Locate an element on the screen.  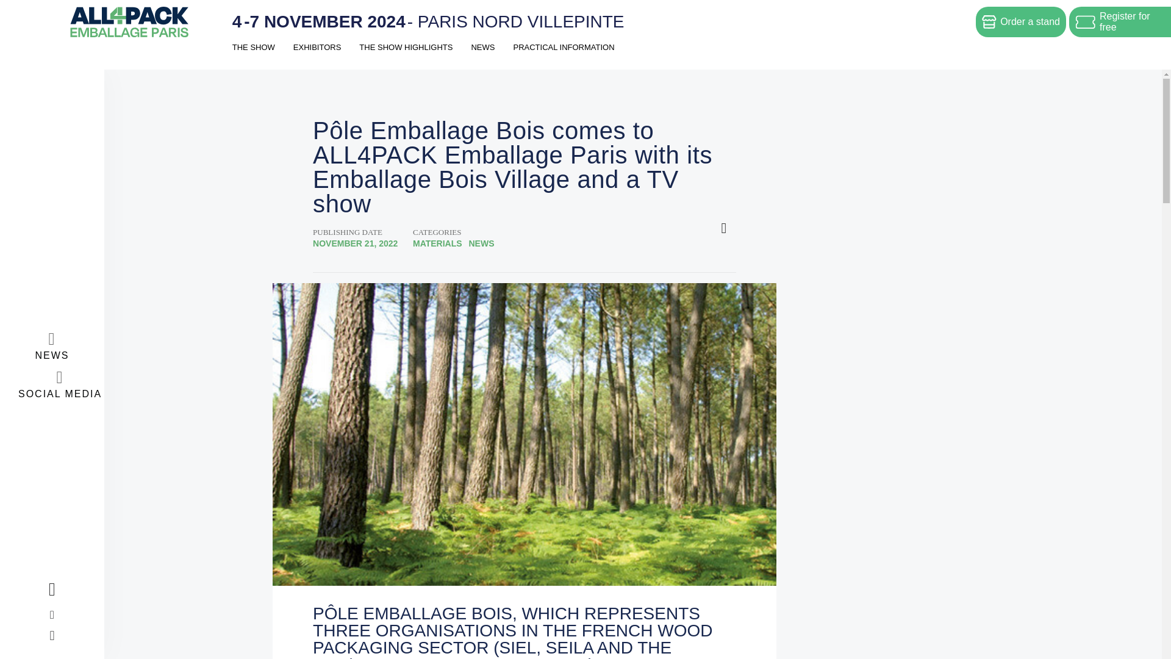
THE SHOW HIGHLIGHTS is located at coordinates (406, 56).